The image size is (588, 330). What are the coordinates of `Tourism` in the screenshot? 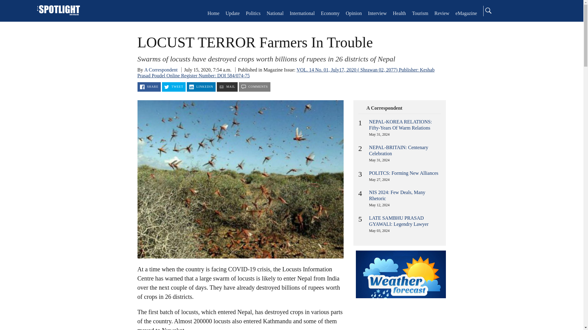 It's located at (420, 13).